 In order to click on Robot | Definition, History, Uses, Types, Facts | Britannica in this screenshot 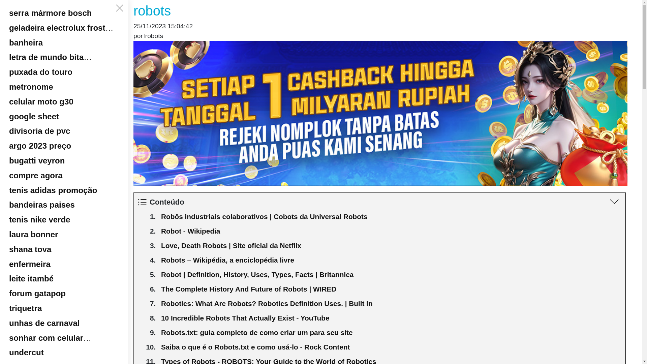, I will do `click(392, 276)`.